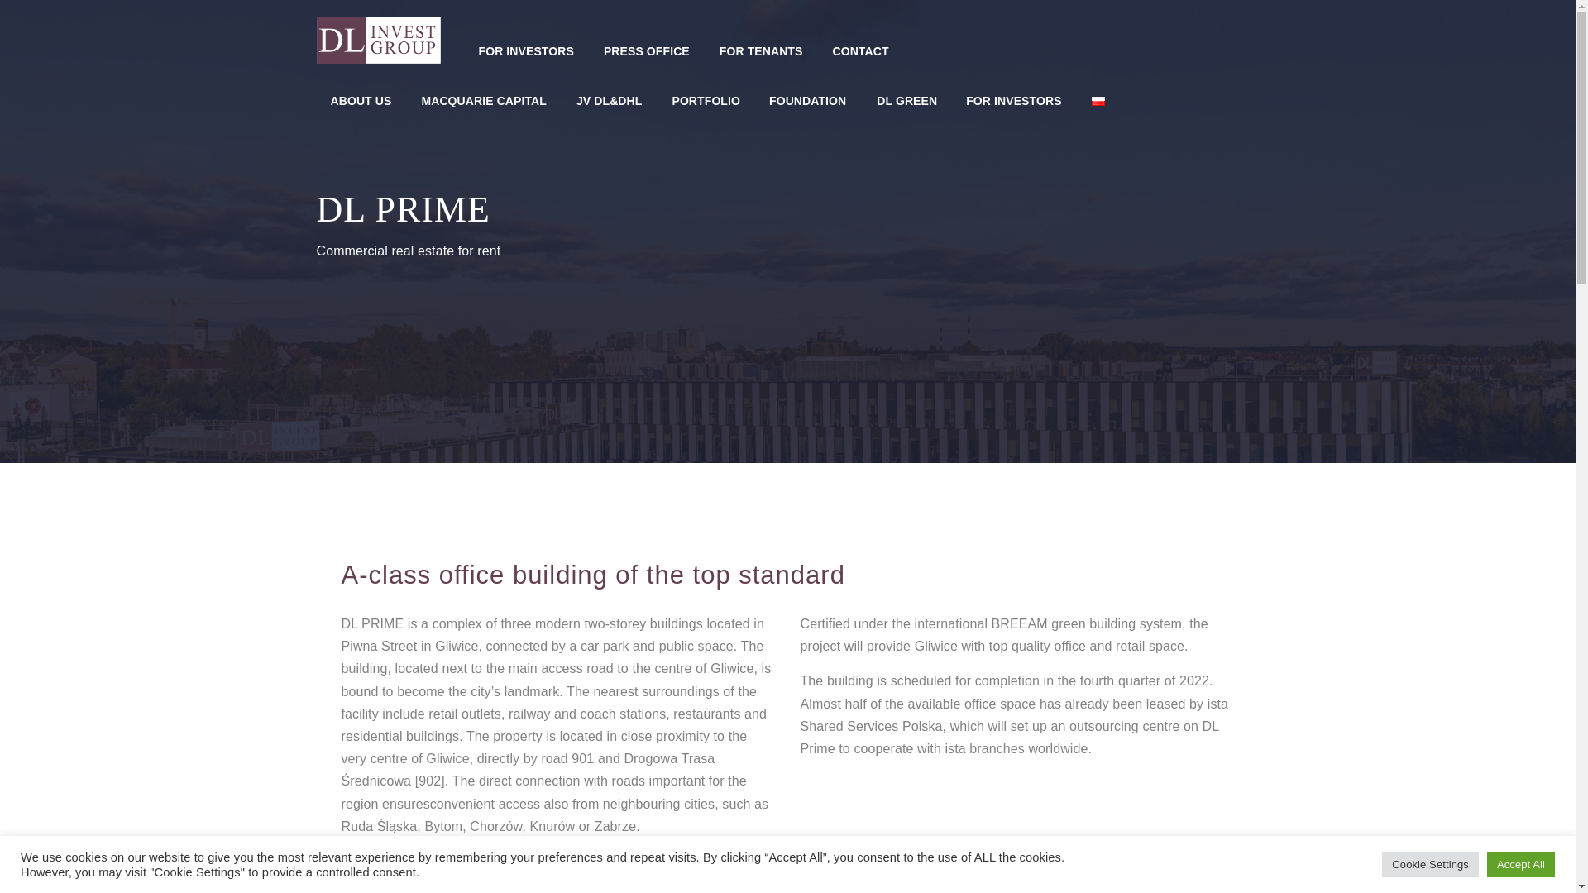  Describe the element at coordinates (706, 101) in the screenshot. I see `PORTFOLIO` at that location.